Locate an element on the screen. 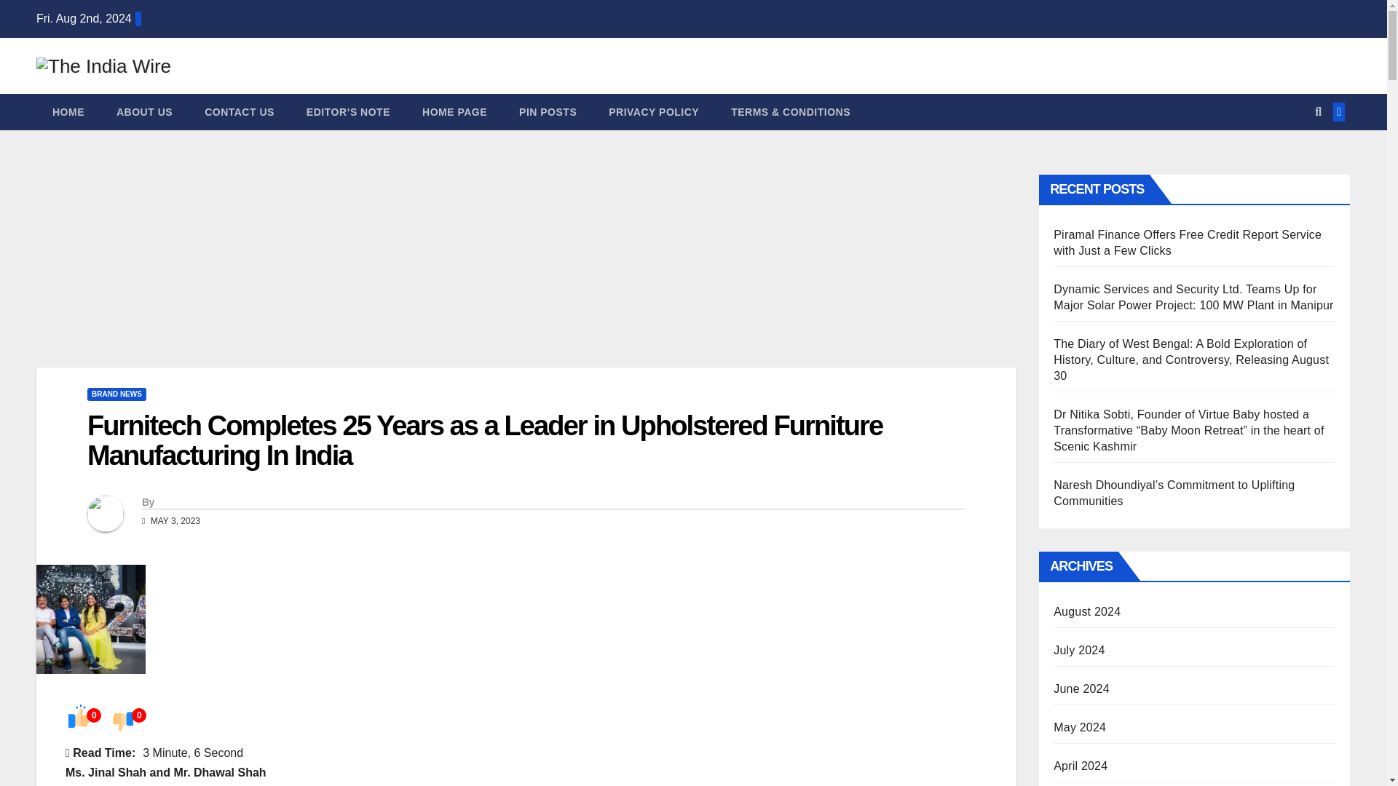 Image resolution: width=1398 pixels, height=786 pixels. PRIVACY POLICY is located at coordinates (654, 112).